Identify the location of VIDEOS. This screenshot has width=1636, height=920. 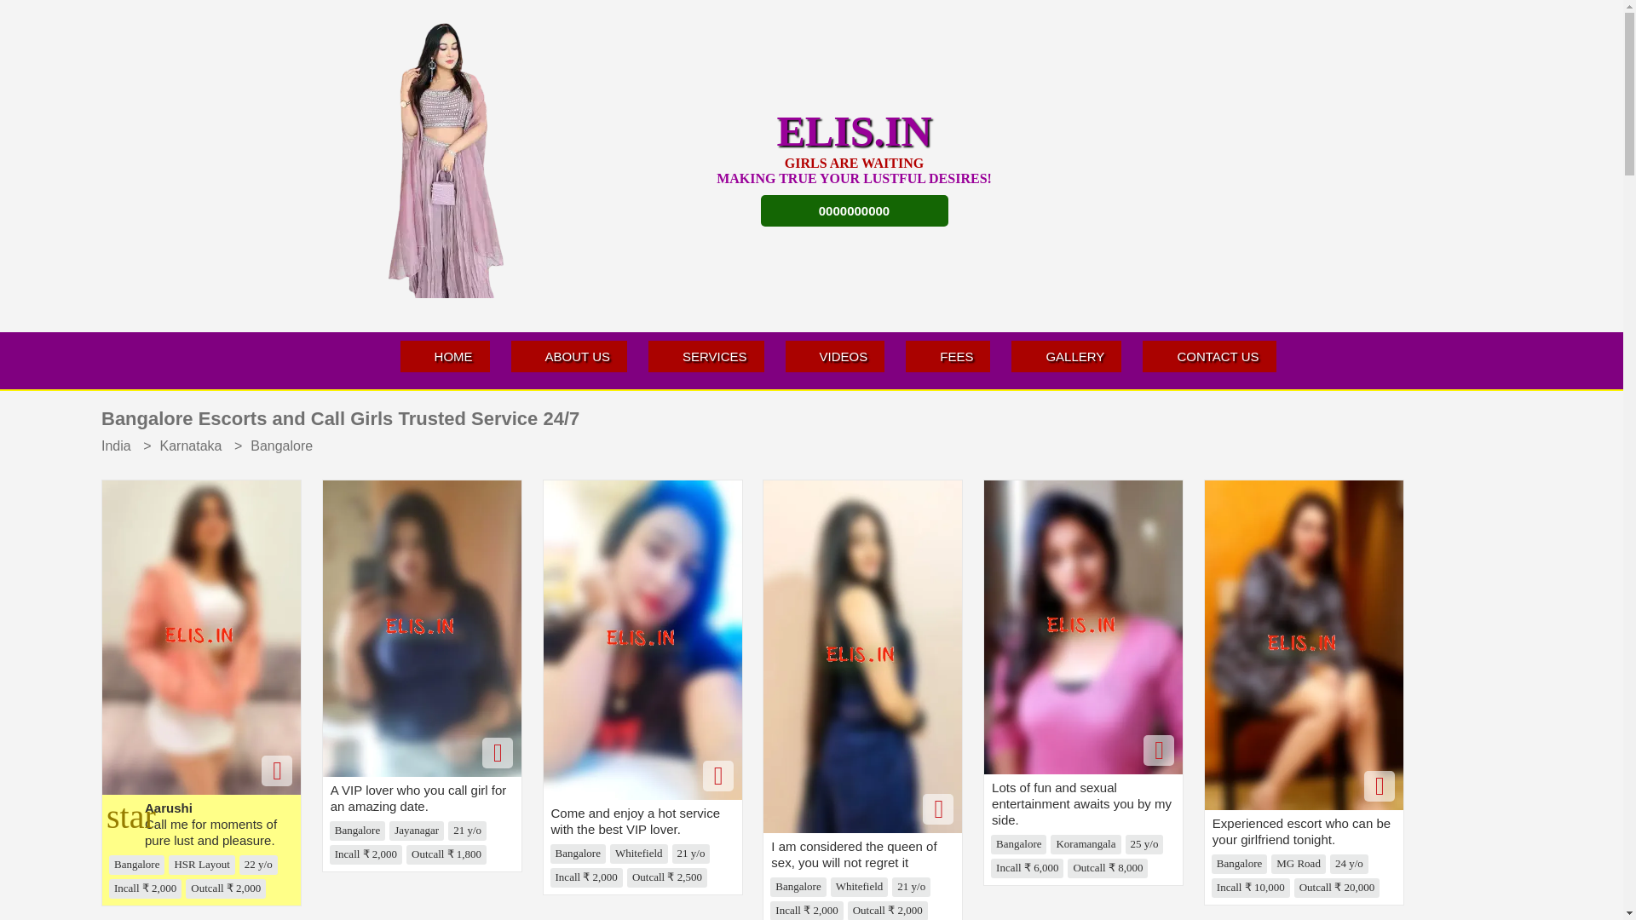
(835, 356).